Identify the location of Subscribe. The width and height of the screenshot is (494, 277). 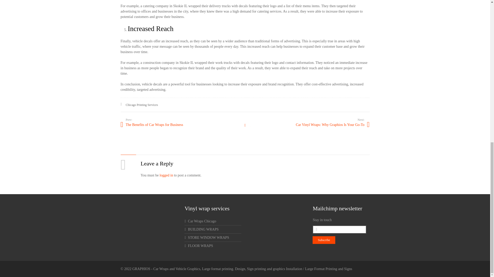
(324, 240).